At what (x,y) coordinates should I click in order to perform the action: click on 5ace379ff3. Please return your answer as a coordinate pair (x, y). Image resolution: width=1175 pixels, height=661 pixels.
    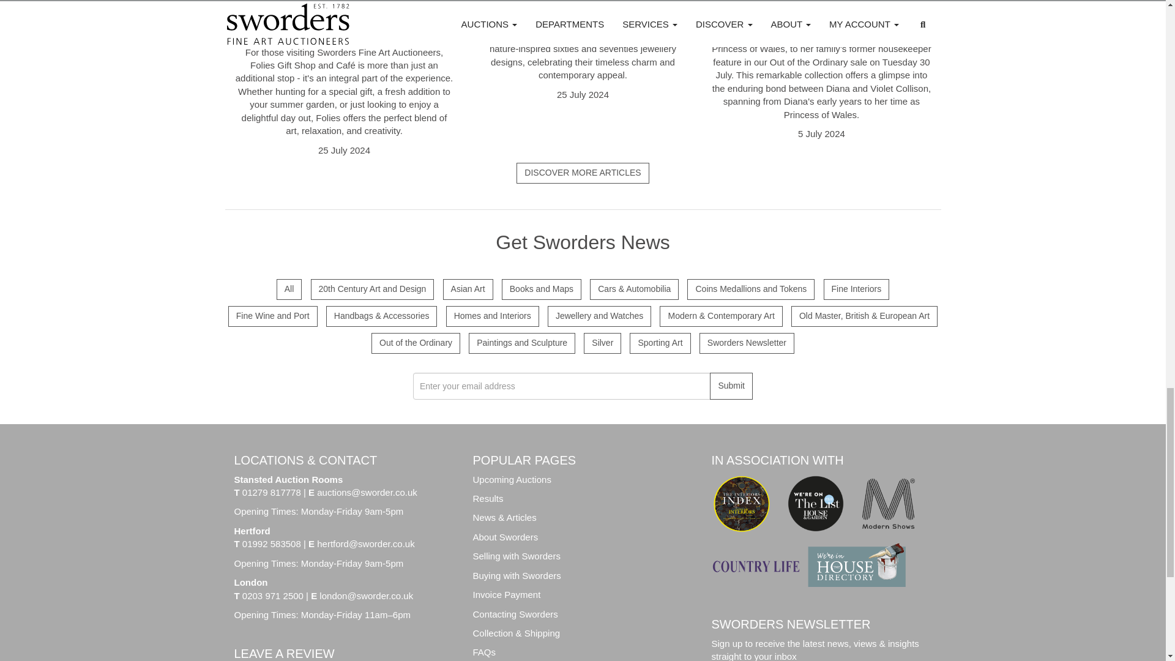
    Looking at the image, I should click on (240, 316).